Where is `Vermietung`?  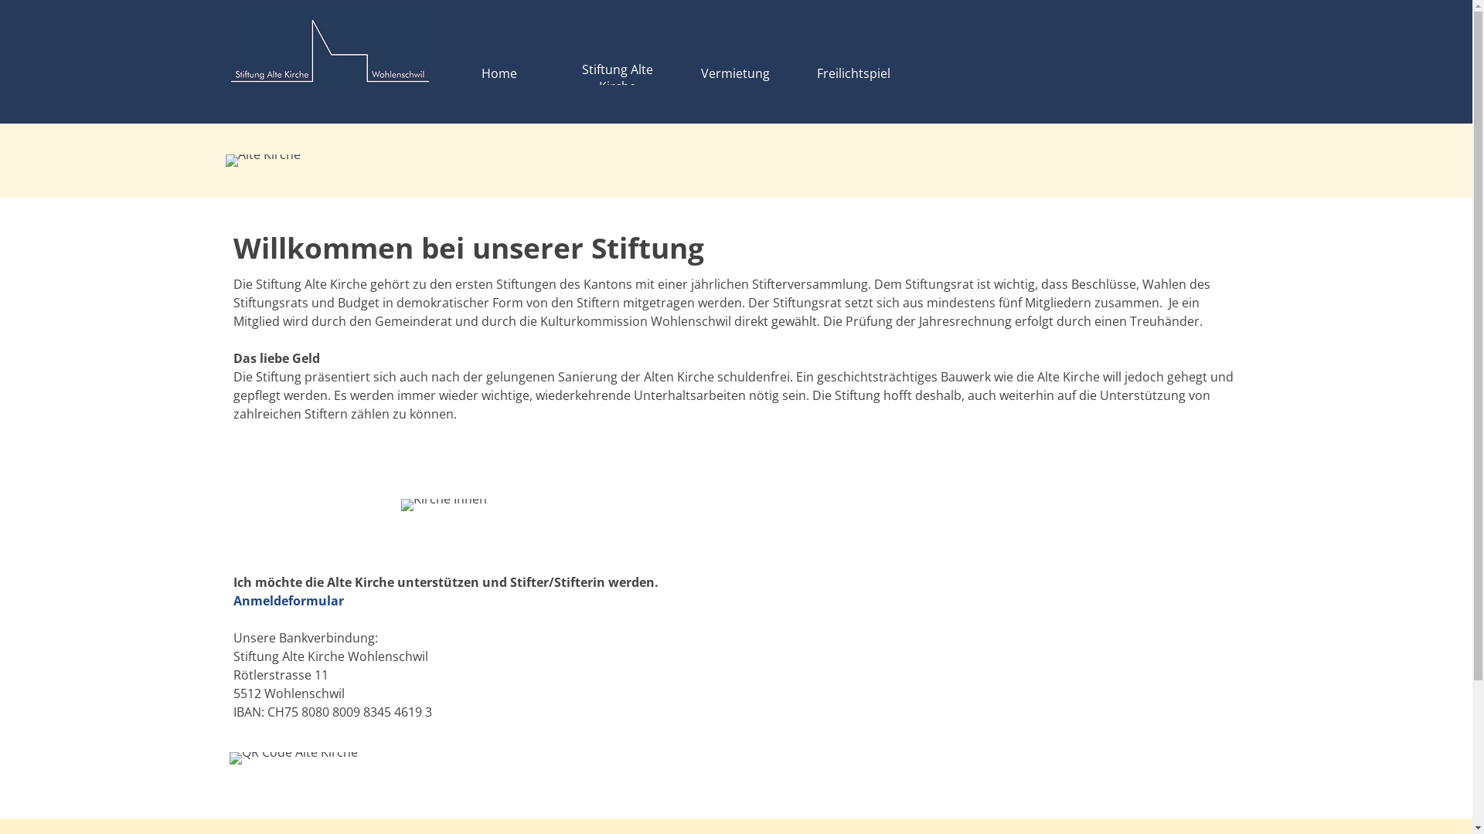 Vermietung is located at coordinates (735, 73).